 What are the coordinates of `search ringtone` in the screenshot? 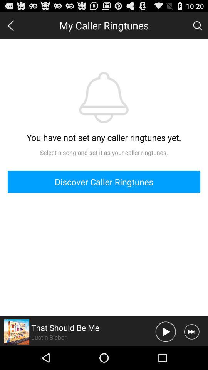 It's located at (197, 25).